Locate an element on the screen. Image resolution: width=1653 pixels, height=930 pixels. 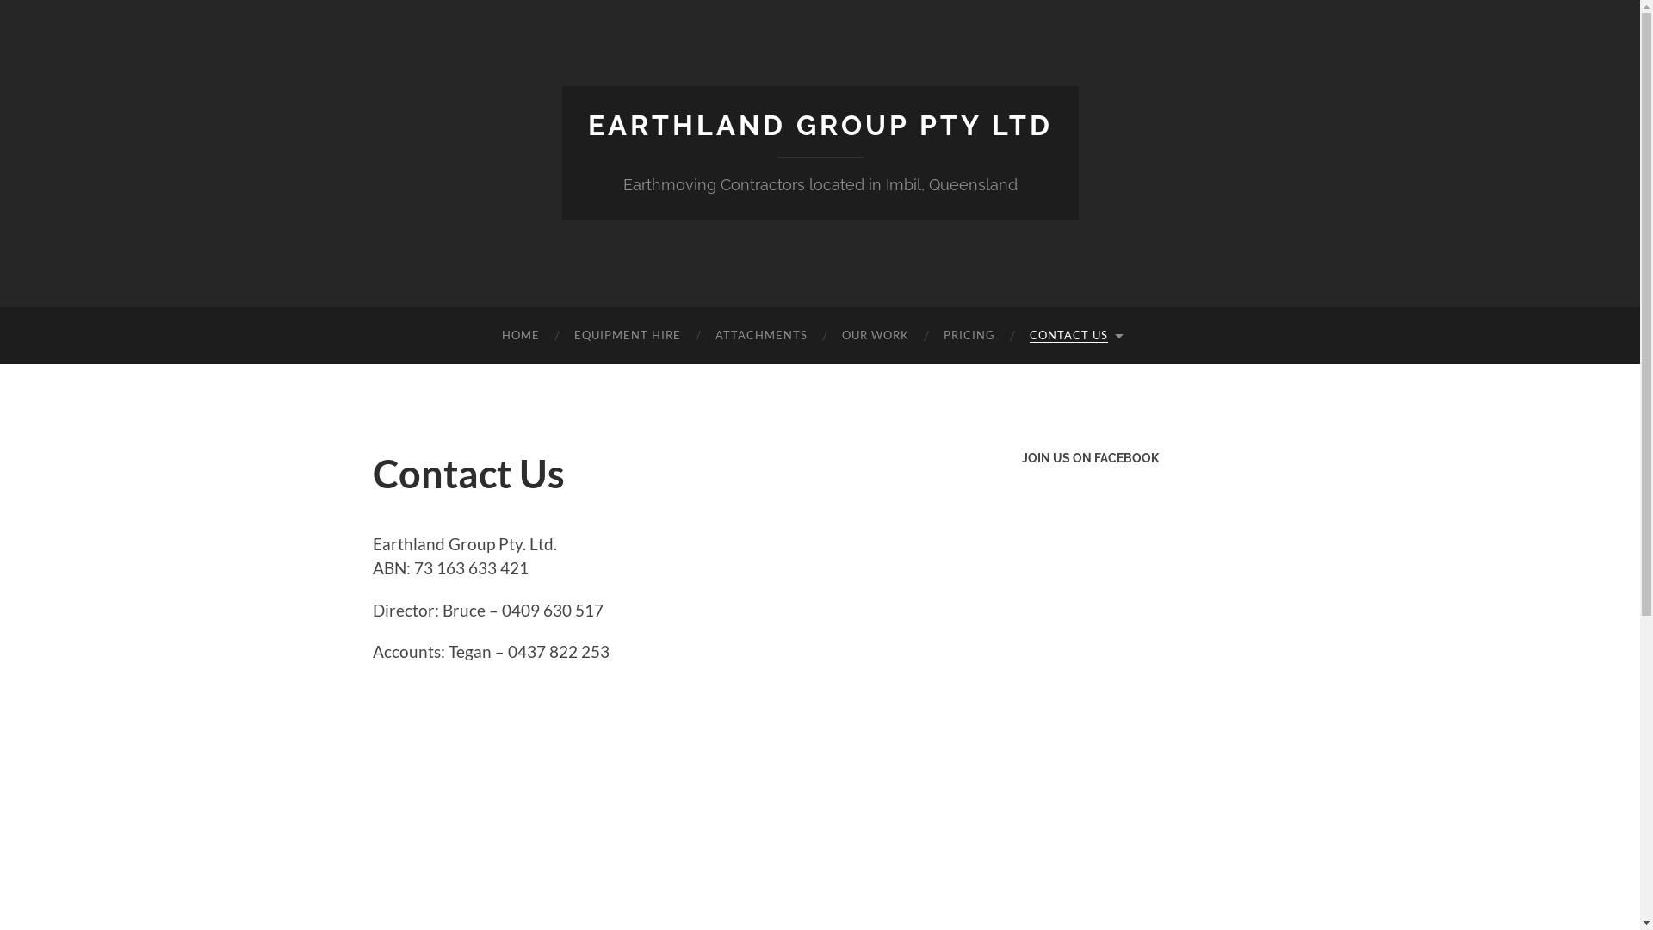
EQUIPMENT HIRE is located at coordinates (628, 336).